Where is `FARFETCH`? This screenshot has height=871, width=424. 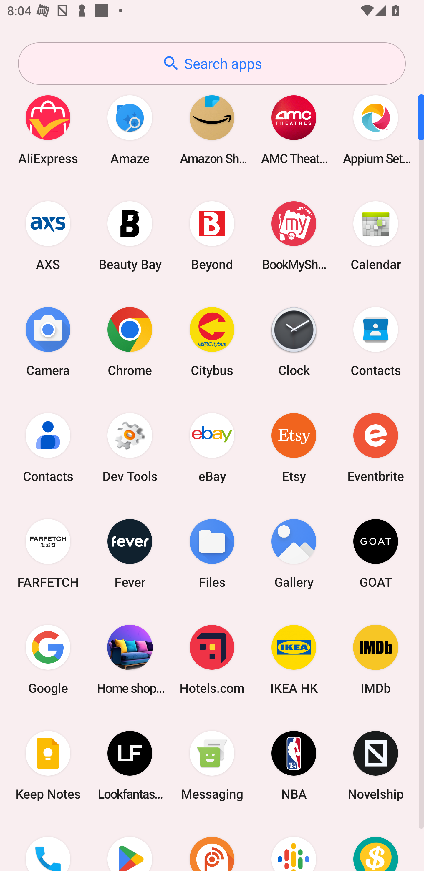 FARFETCH is located at coordinates (48, 553).